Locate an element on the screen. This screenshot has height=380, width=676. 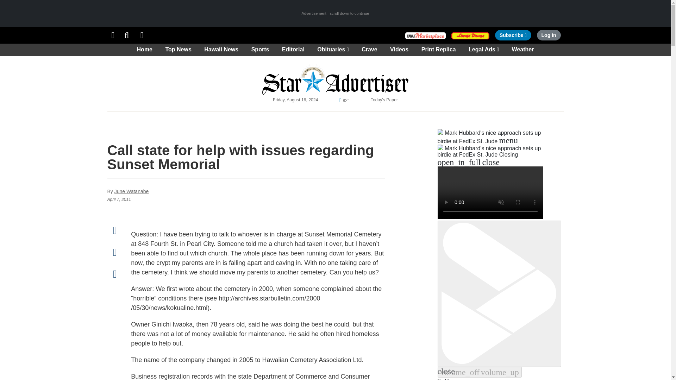
Search is located at coordinates (127, 35).